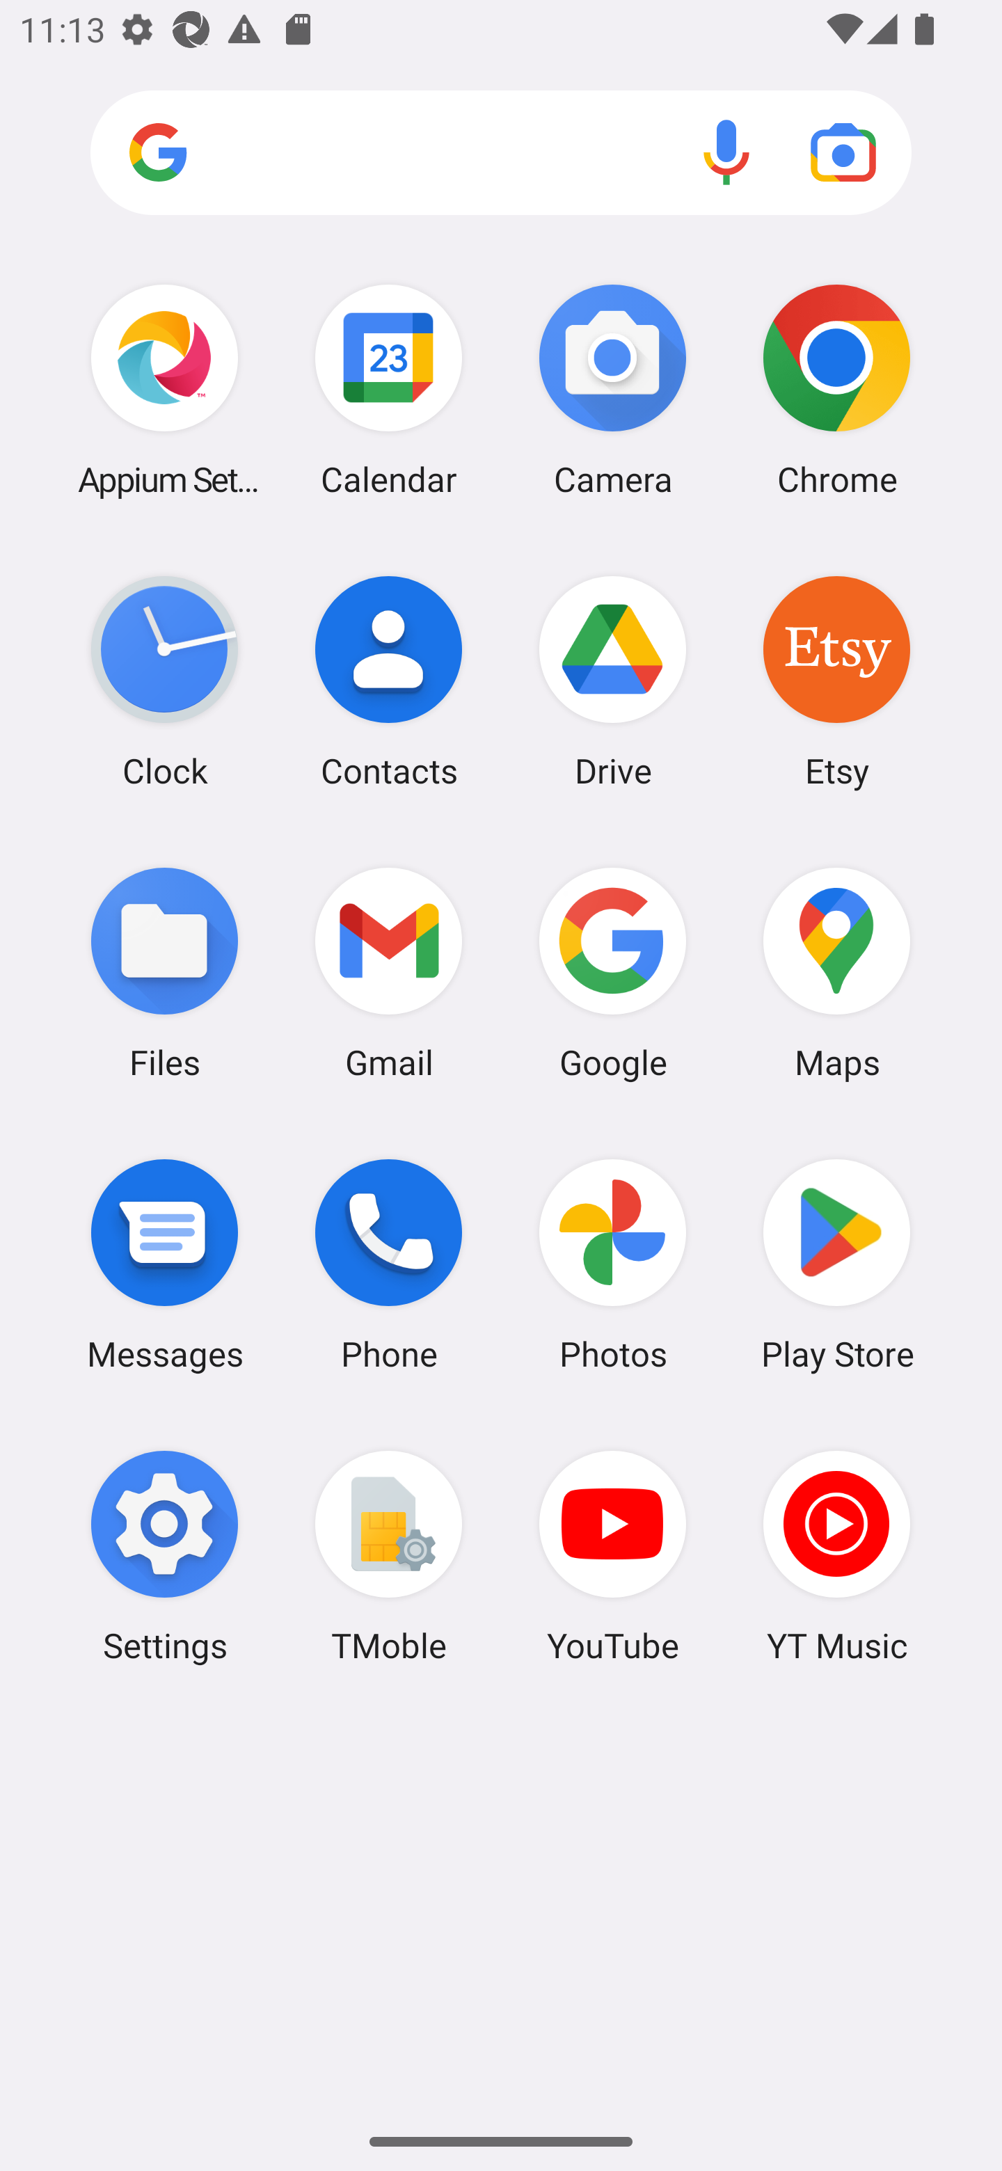  What do you see at coordinates (726, 152) in the screenshot?
I see `Voice search` at bounding box center [726, 152].